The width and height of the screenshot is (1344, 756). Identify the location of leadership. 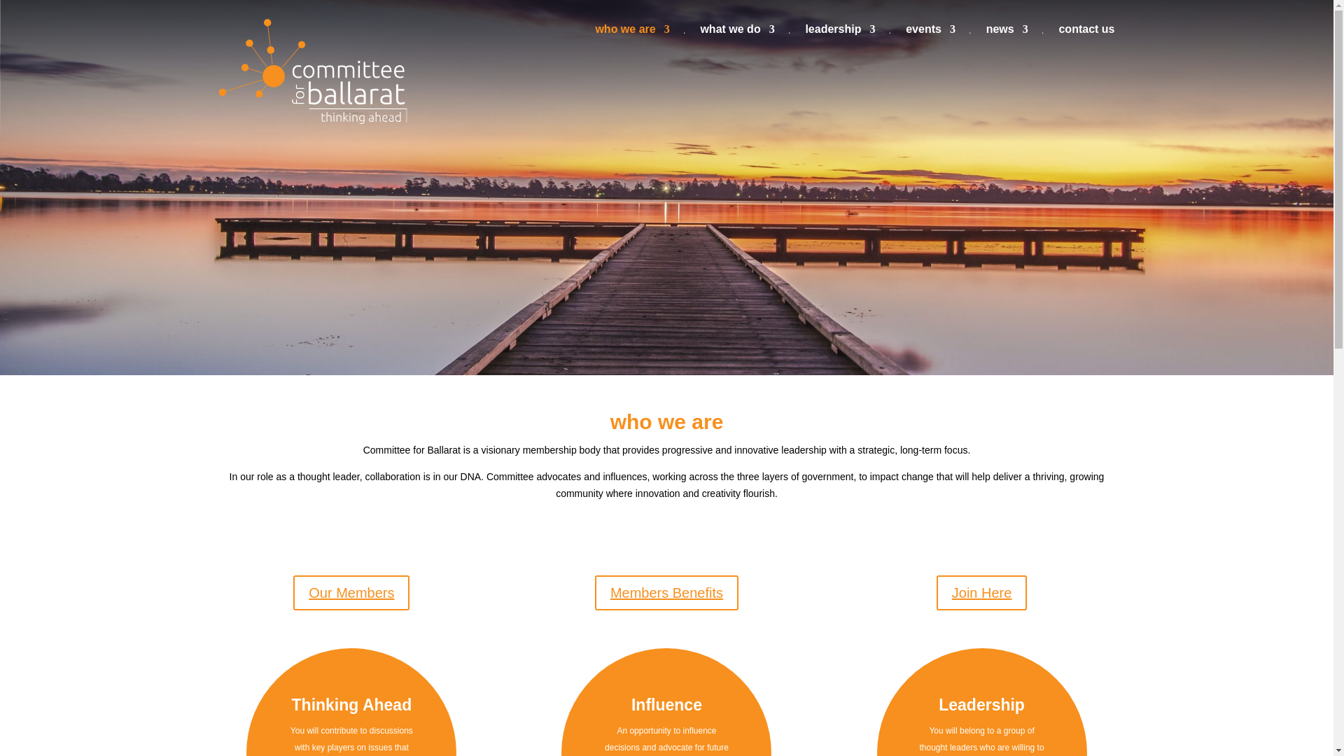
(840, 34).